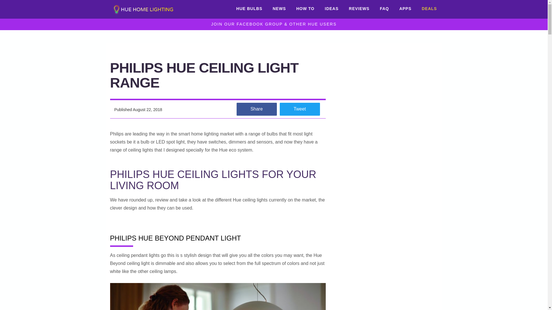 The width and height of the screenshot is (552, 310). Describe the element at coordinates (332, 9) in the screenshot. I see `IDEAS` at that location.